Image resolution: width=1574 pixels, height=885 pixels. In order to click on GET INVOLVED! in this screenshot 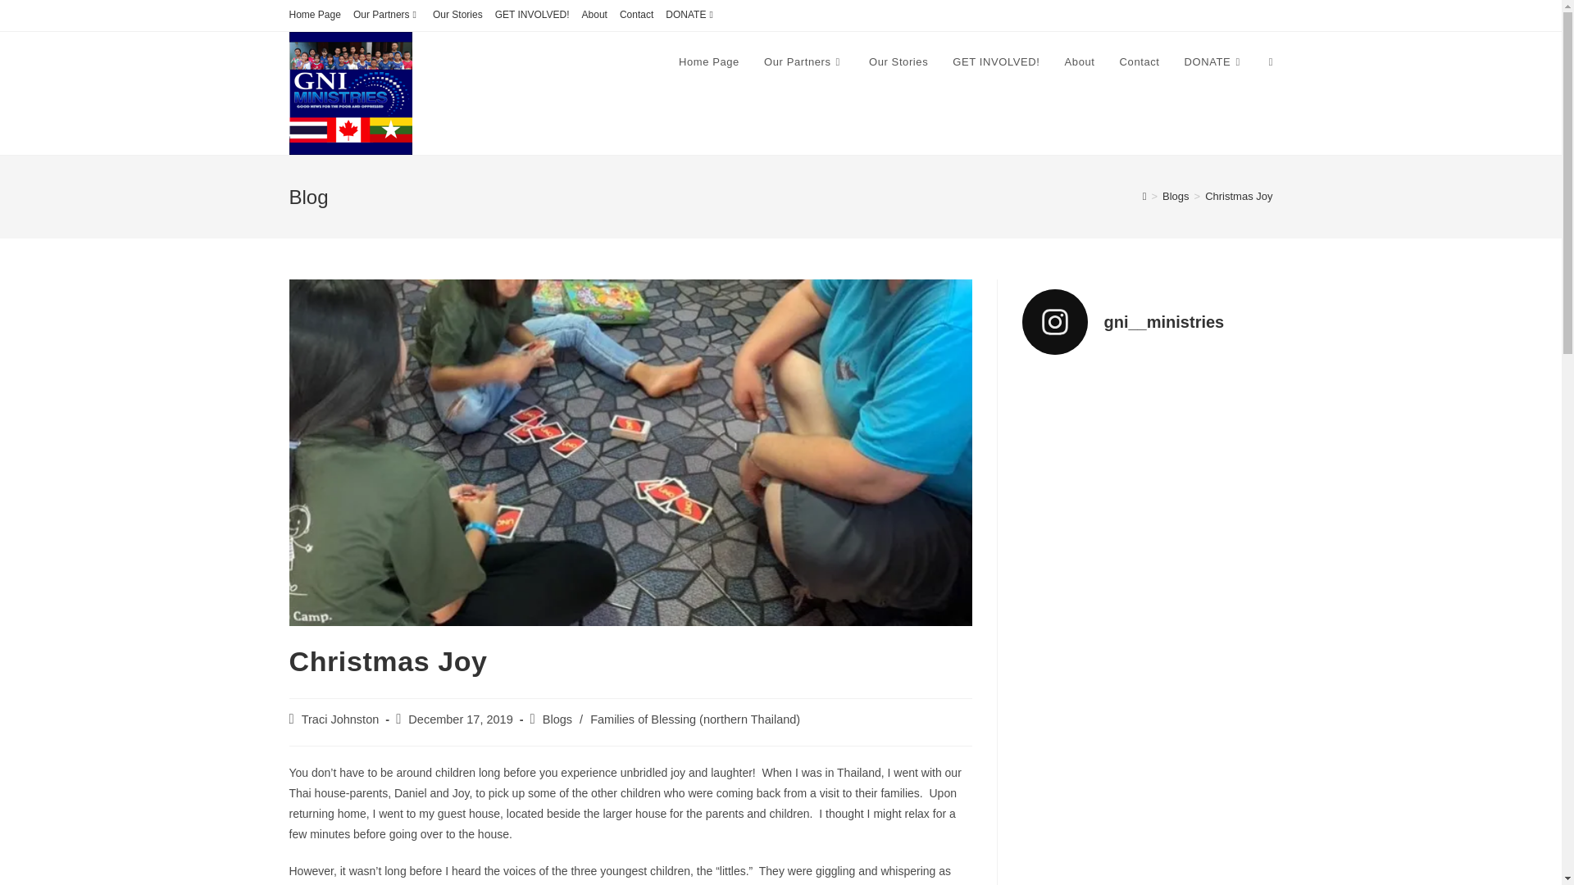, I will do `click(533, 15)`.